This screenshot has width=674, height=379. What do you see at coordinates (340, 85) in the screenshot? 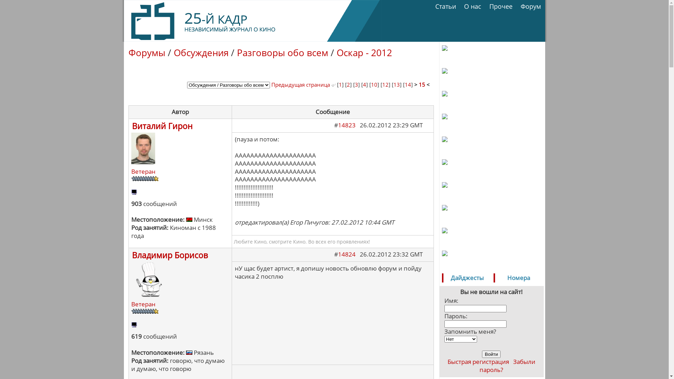
I see `1` at bounding box center [340, 85].